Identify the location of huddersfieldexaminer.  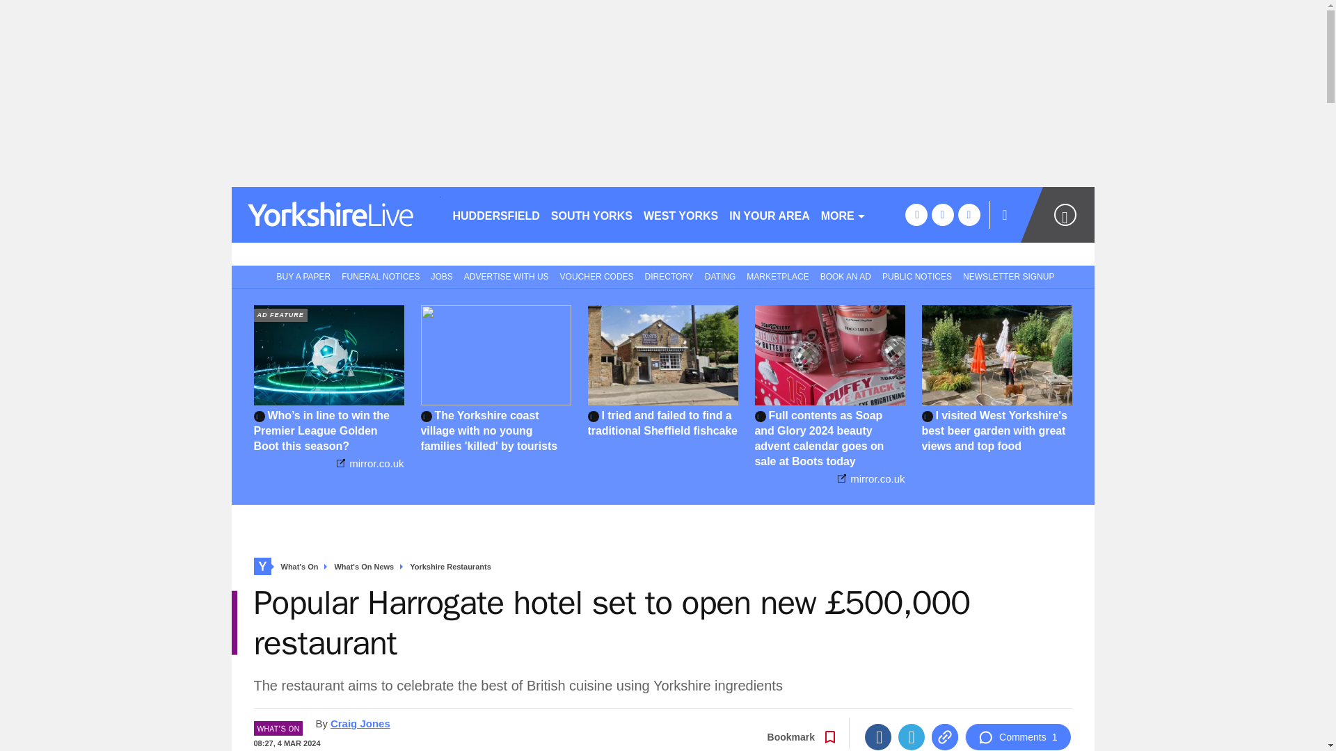
(335, 214).